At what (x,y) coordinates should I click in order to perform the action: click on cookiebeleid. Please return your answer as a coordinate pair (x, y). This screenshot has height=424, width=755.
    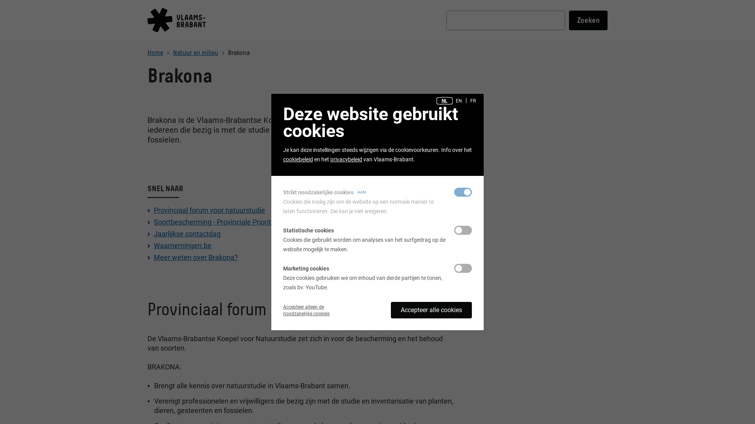
    Looking at the image, I should click on (298, 159).